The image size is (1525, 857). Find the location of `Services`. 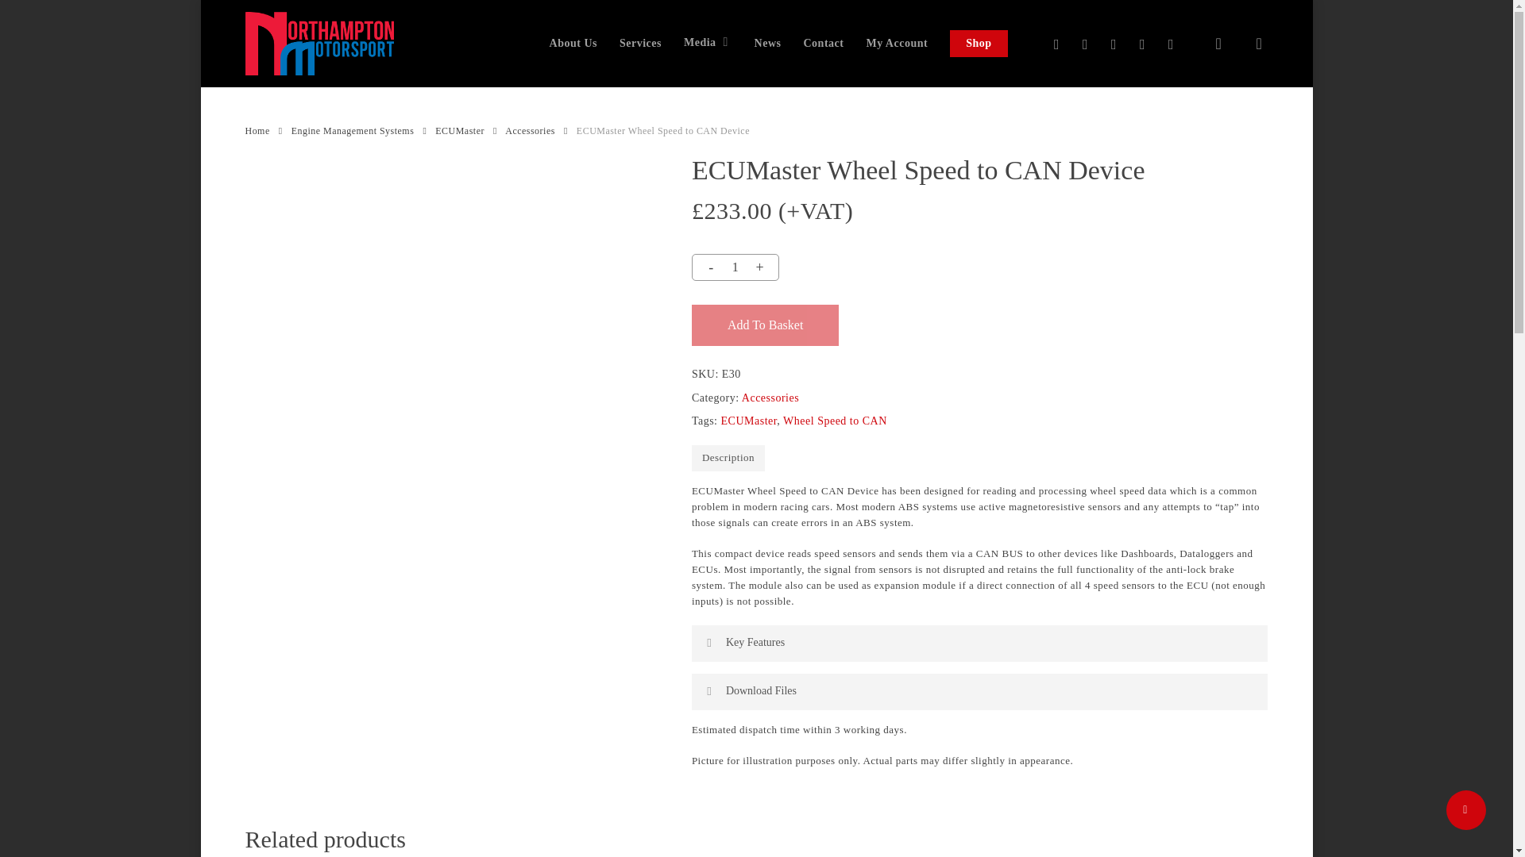

Services is located at coordinates (640, 43).